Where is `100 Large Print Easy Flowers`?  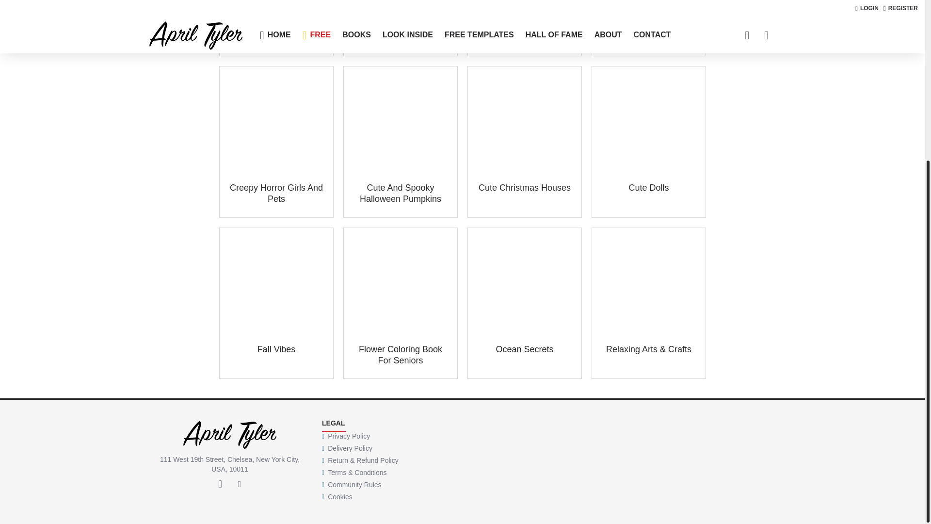
100 Large Print Easy Flowers is located at coordinates (400, 32).